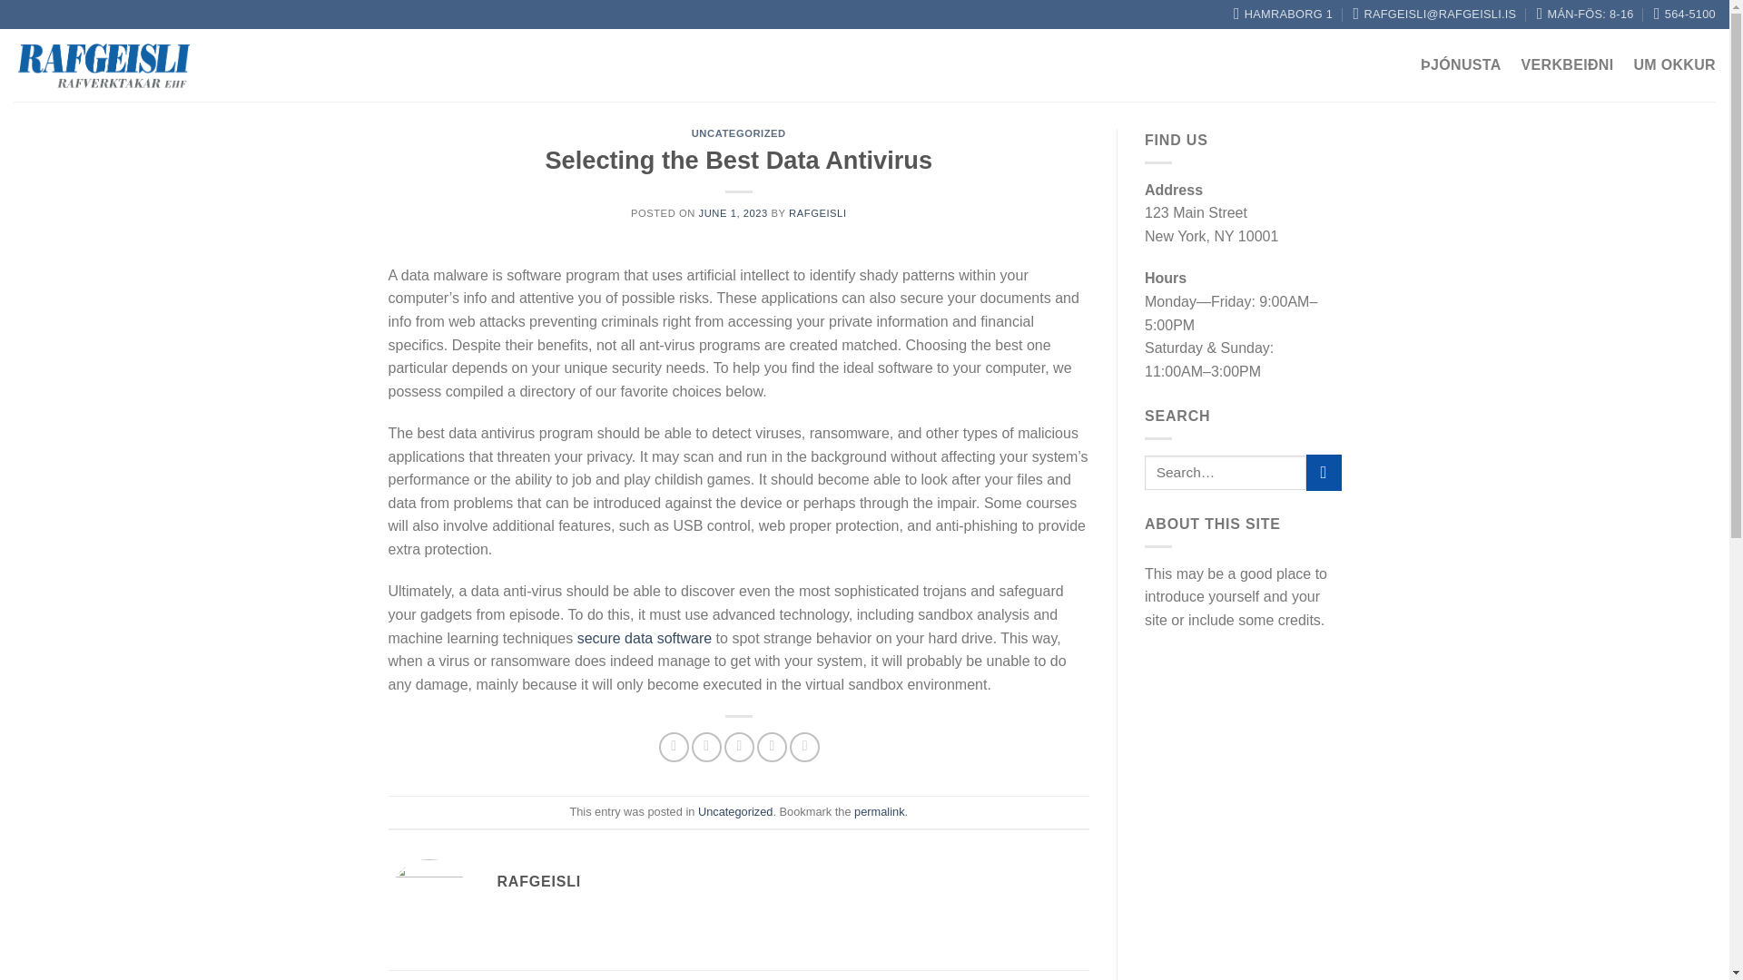  Describe the element at coordinates (804, 747) in the screenshot. I see `Share on LinkedIn` at that location.